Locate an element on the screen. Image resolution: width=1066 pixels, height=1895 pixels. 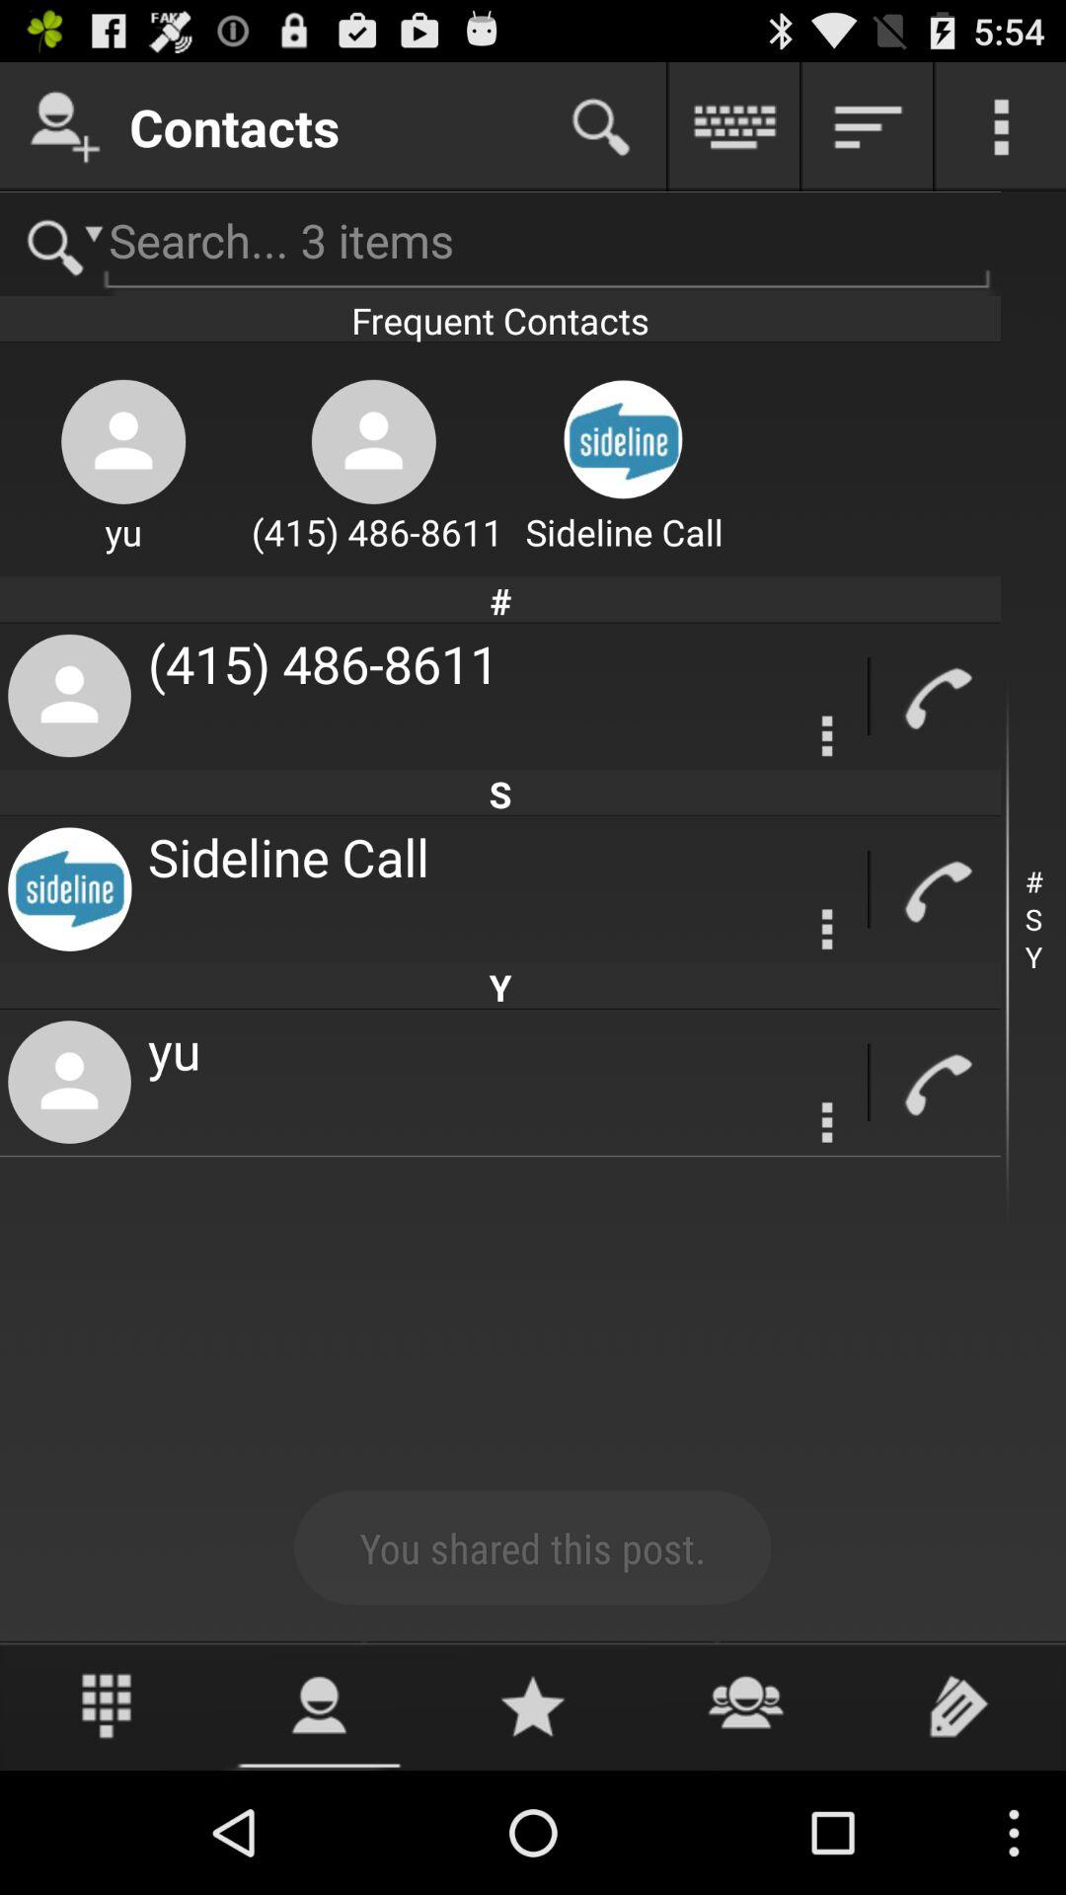
call this contact is located at coordinates (936, 697).